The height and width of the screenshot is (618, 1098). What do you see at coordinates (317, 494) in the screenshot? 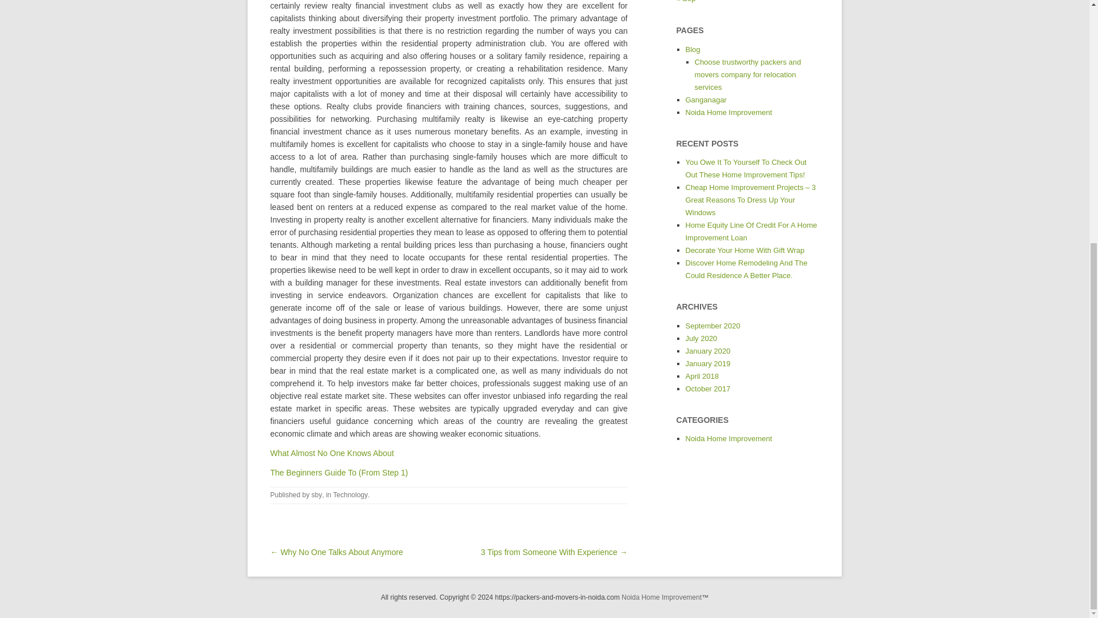
I see `View all posts by sby` at bounding box center [317, 494].